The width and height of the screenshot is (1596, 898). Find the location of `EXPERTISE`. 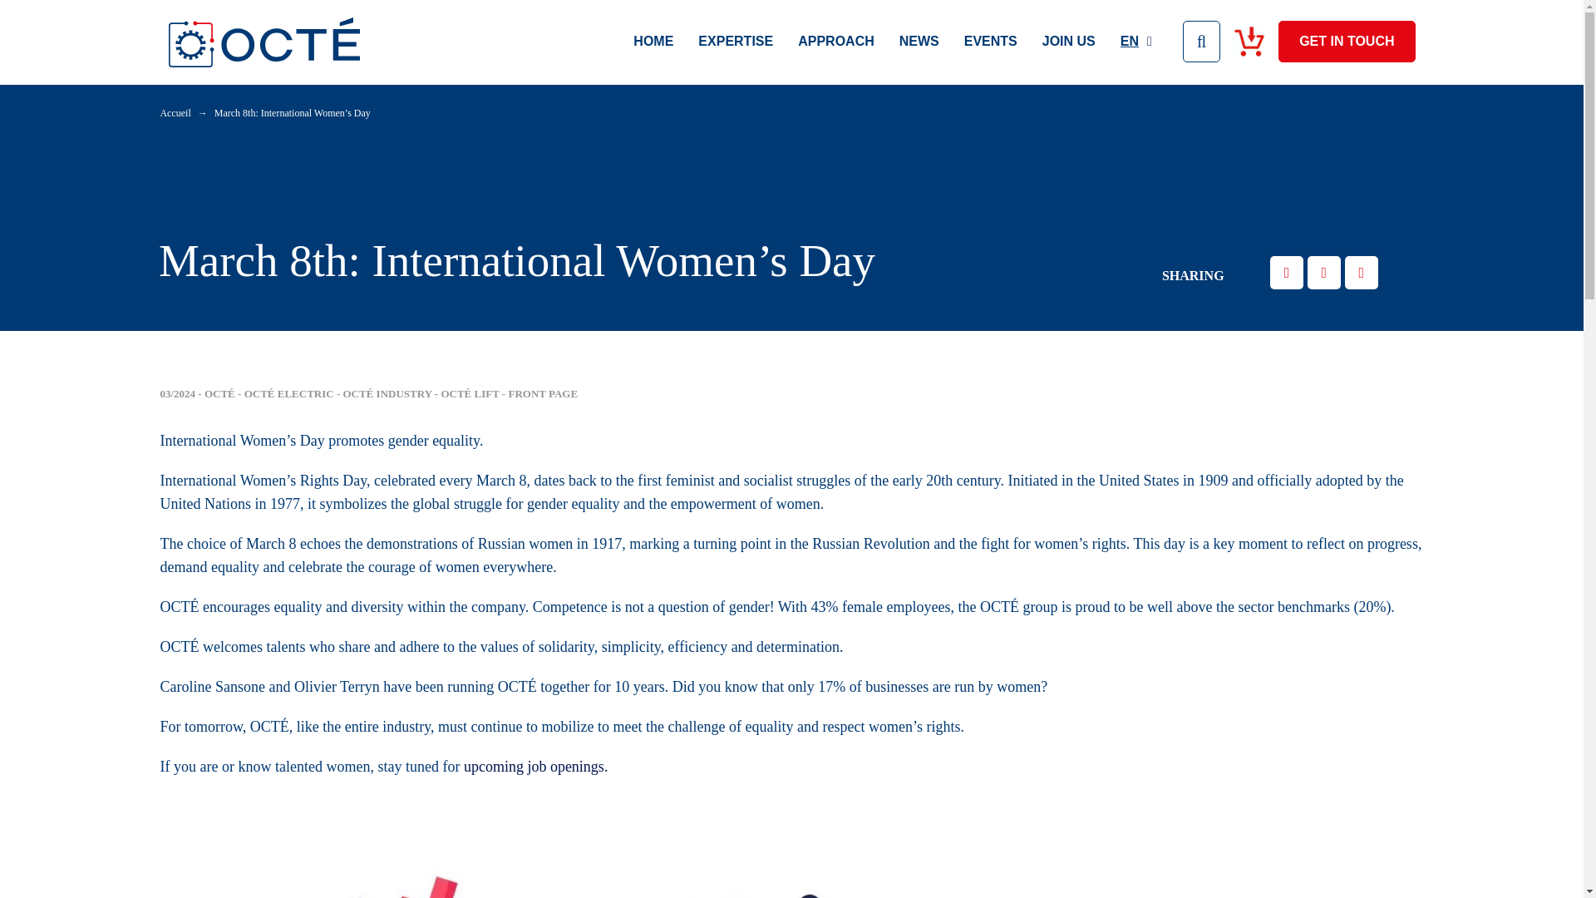

EXPERTISE is located at coordinates (735, 40).